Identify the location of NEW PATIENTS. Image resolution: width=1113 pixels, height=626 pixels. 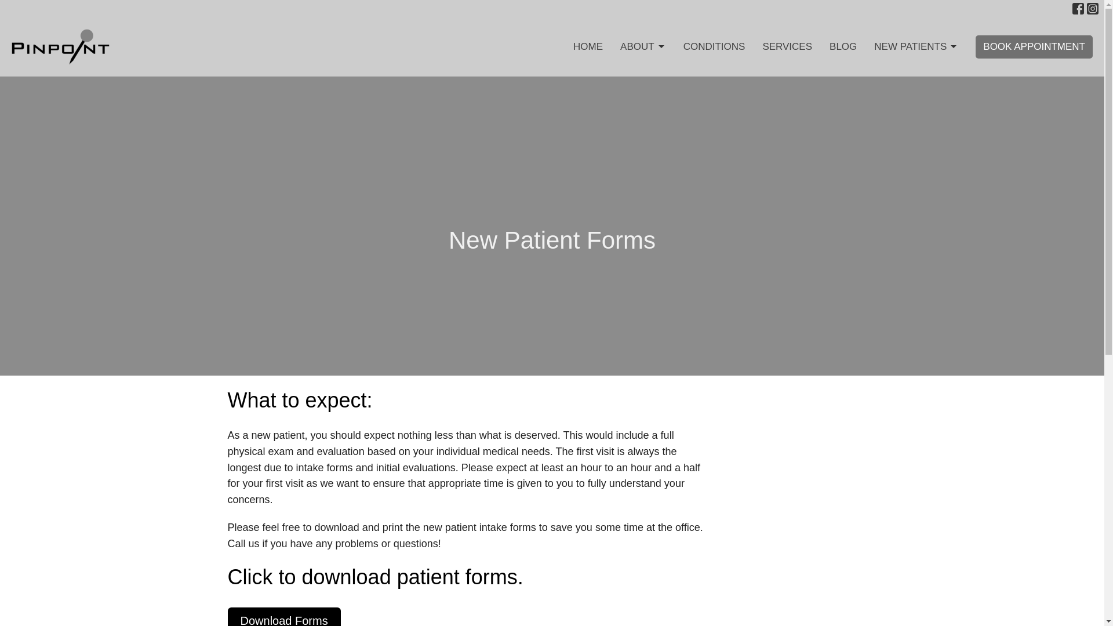
(916, 46).